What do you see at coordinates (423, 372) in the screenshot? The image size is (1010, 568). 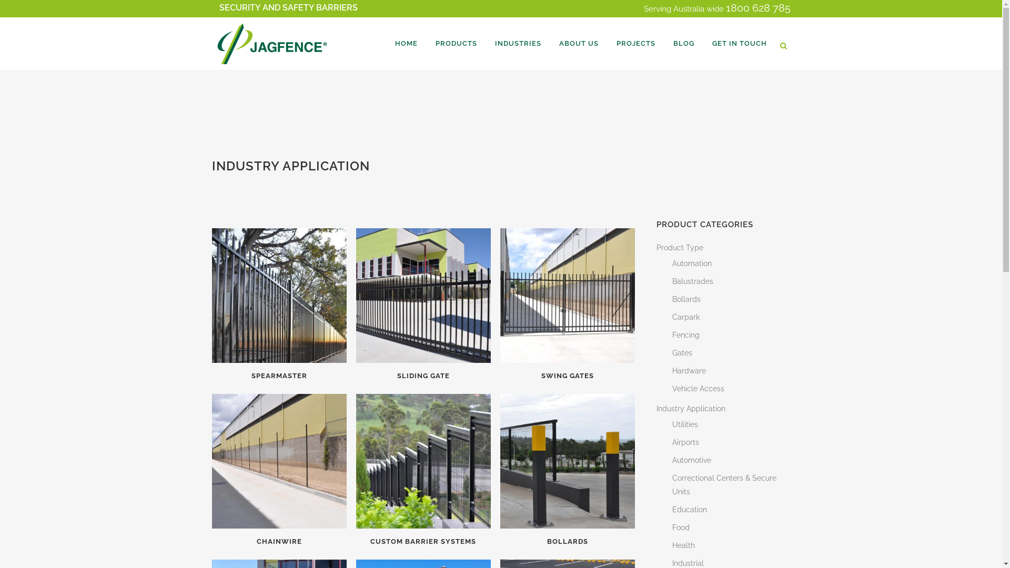 I see `SLIDING GATE` at bounding box center [423, 372].